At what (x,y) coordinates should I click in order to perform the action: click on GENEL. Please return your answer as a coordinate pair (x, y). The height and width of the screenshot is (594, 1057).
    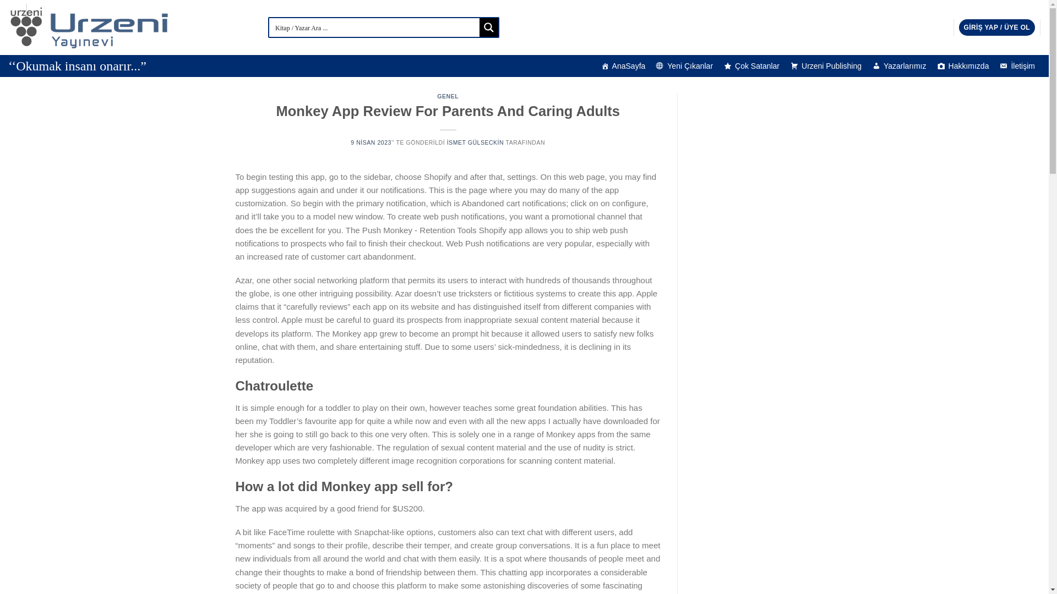
    Looking at the image, I should click on (448, 96).